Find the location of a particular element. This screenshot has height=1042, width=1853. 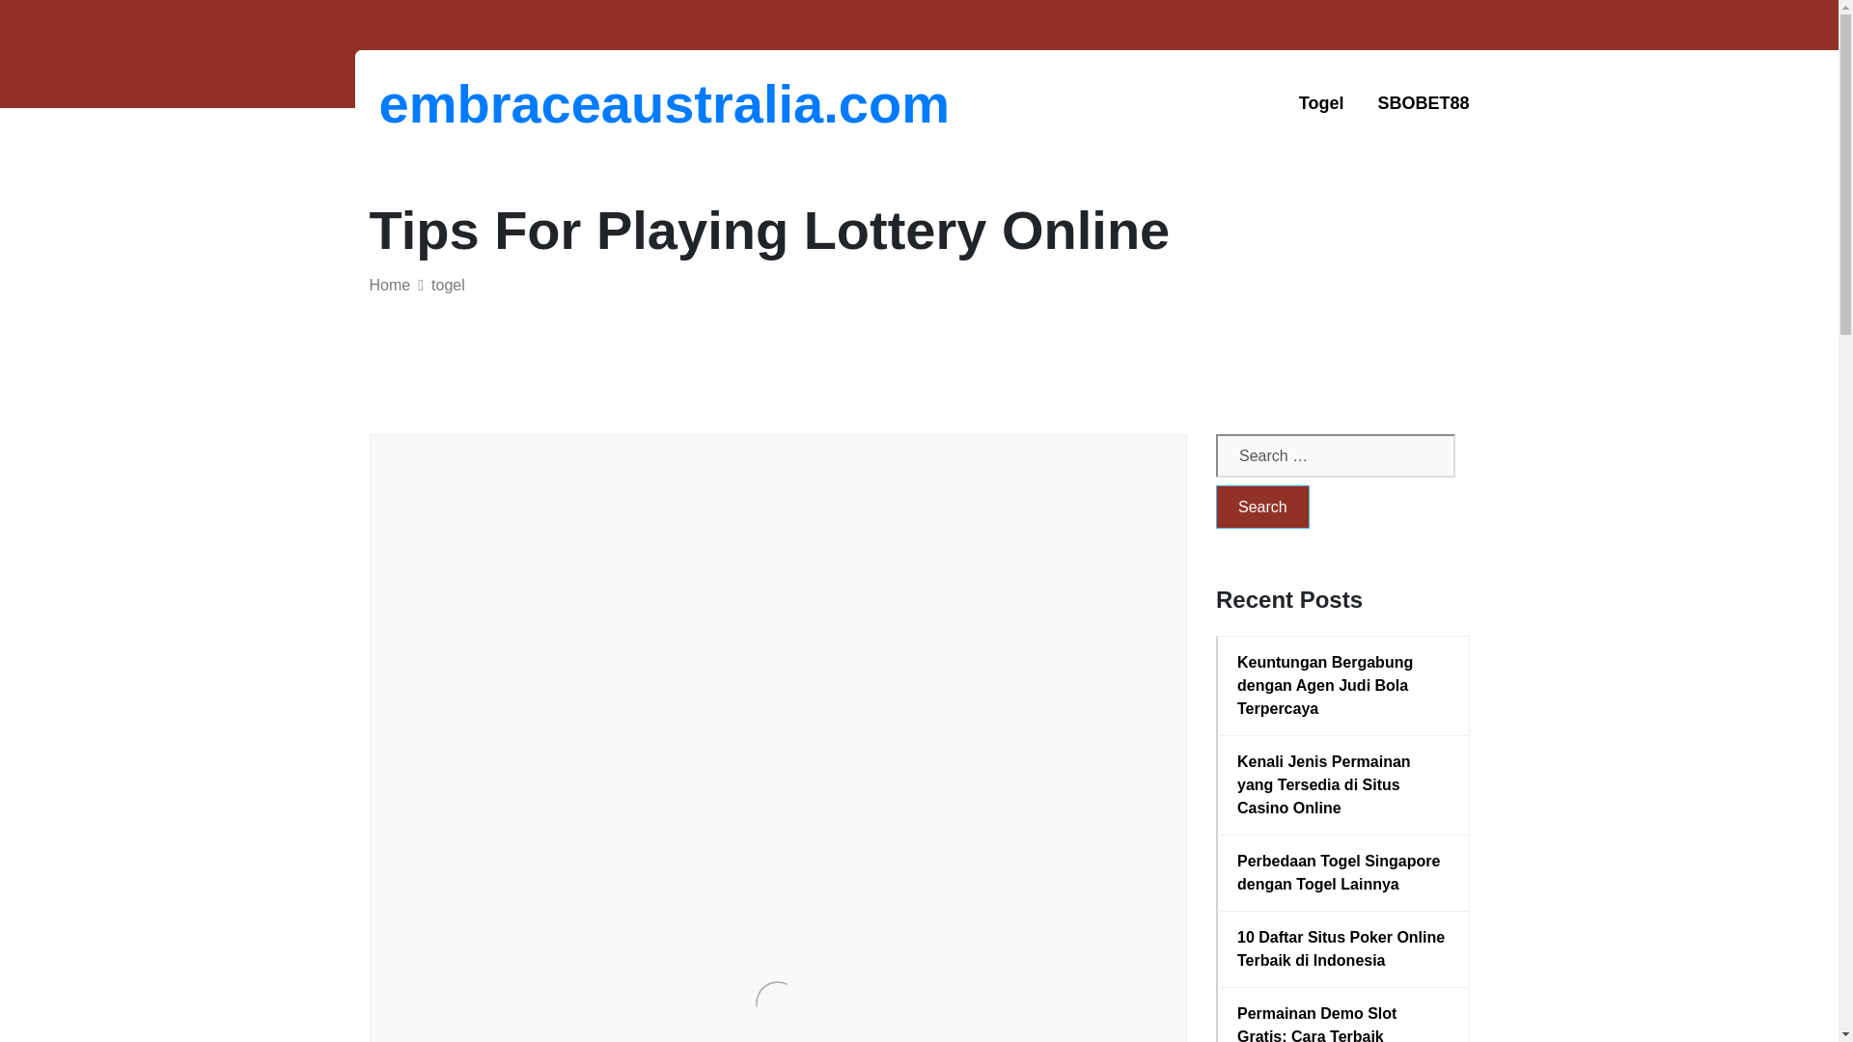

togel is located at coordinates (448, 285).